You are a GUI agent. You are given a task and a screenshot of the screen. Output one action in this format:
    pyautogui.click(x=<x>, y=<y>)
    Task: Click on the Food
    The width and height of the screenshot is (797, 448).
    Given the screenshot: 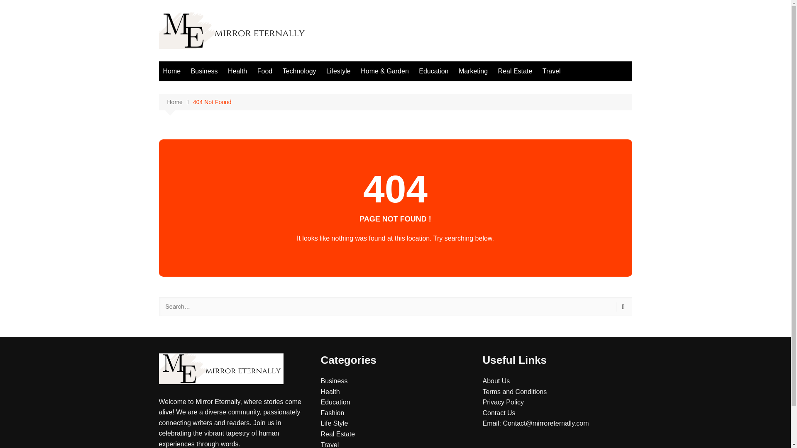 What is the action you would take?
    pyautogui.click(x=265, y=71)
    